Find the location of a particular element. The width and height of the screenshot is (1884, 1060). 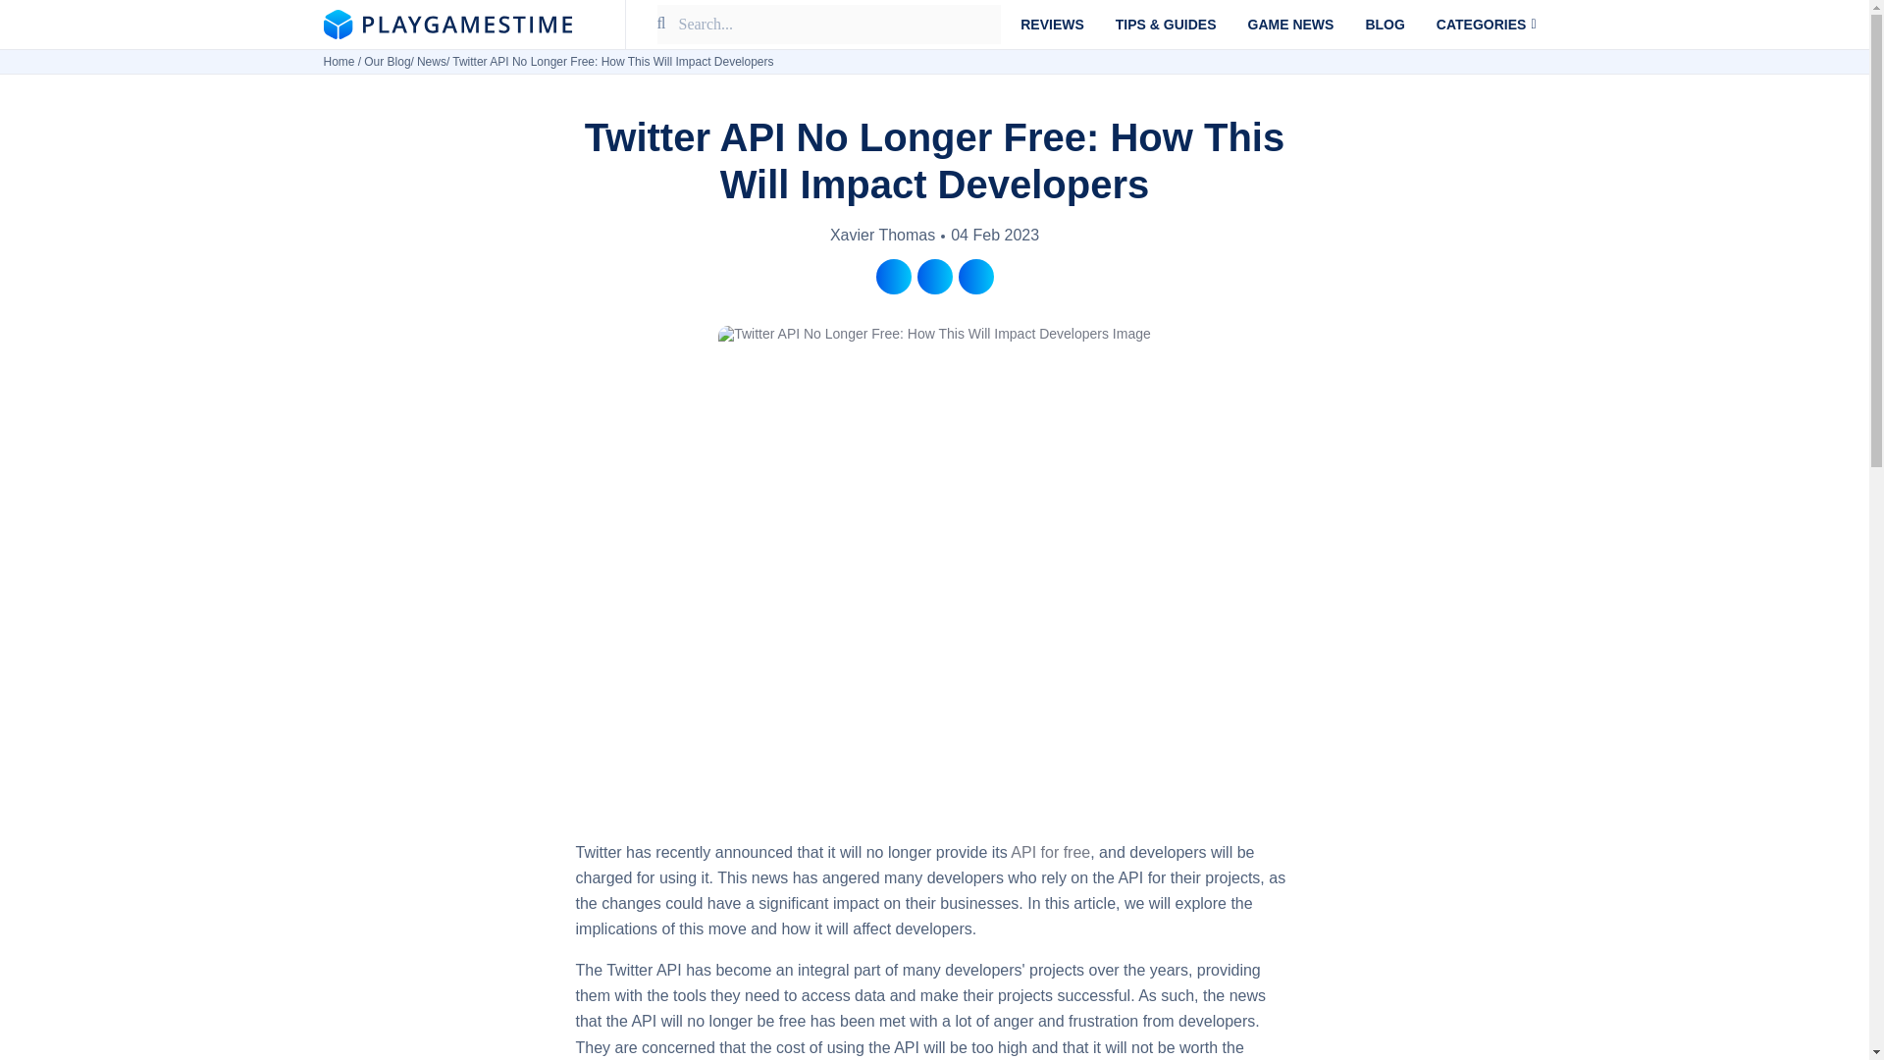

Home is located at coordinates (340, 62).